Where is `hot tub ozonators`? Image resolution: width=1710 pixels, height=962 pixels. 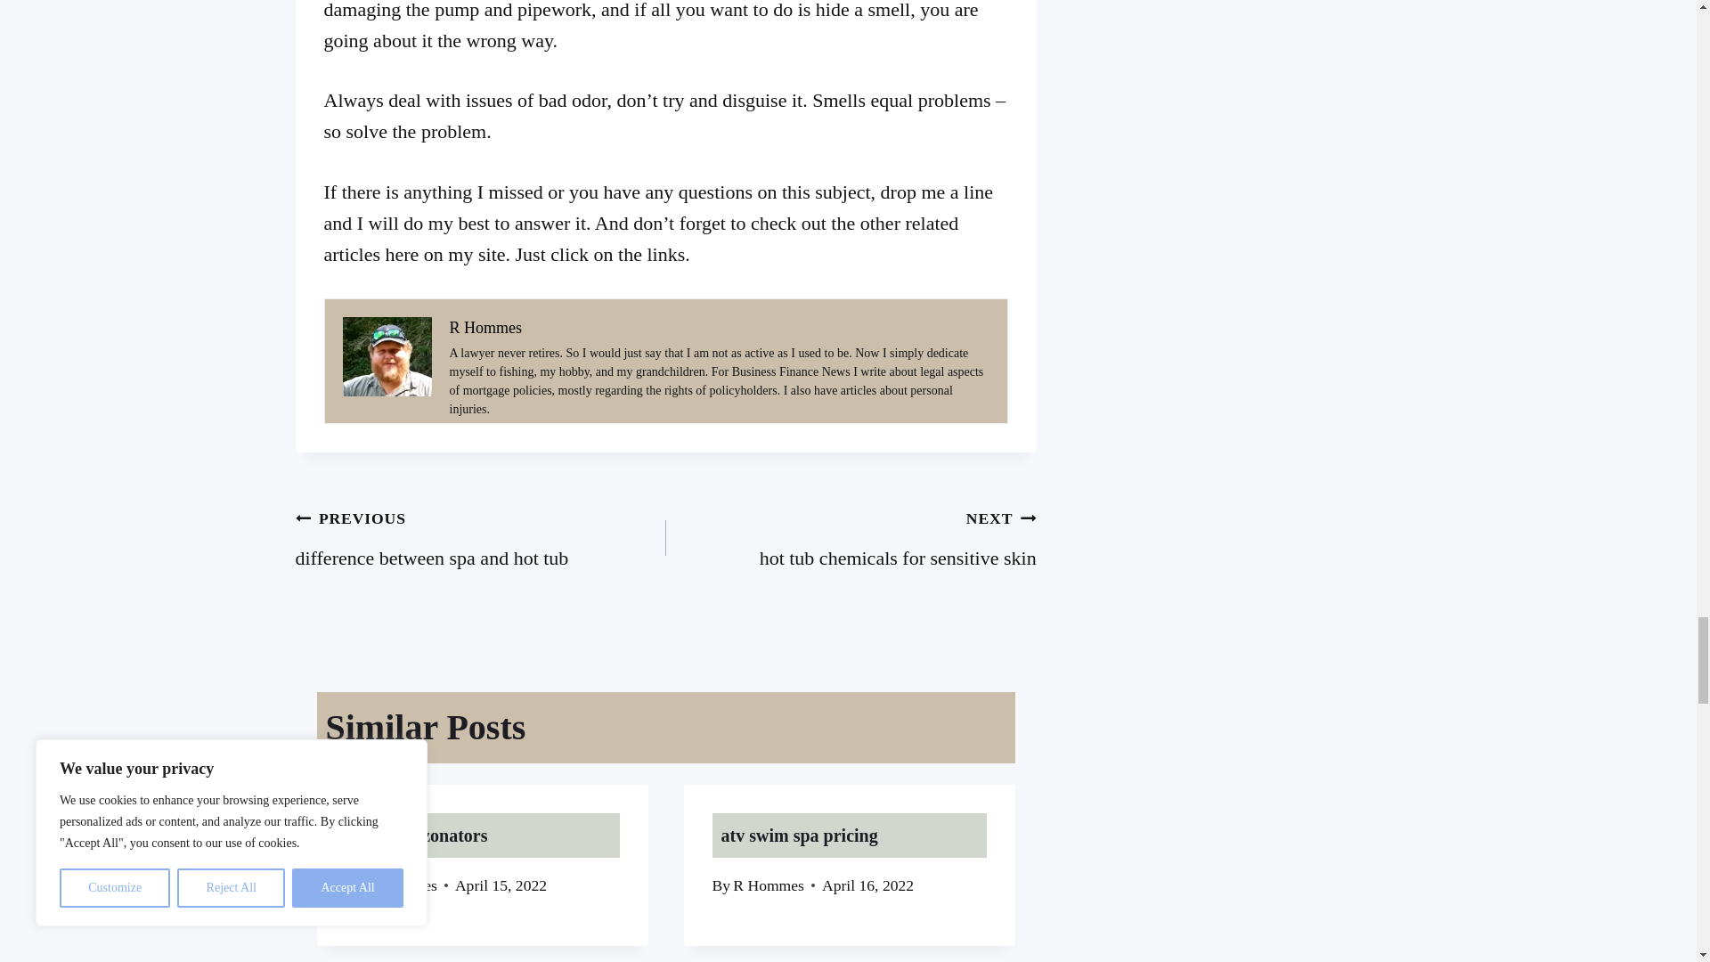
hot tub ozonators is located at coordinates (420, 836).